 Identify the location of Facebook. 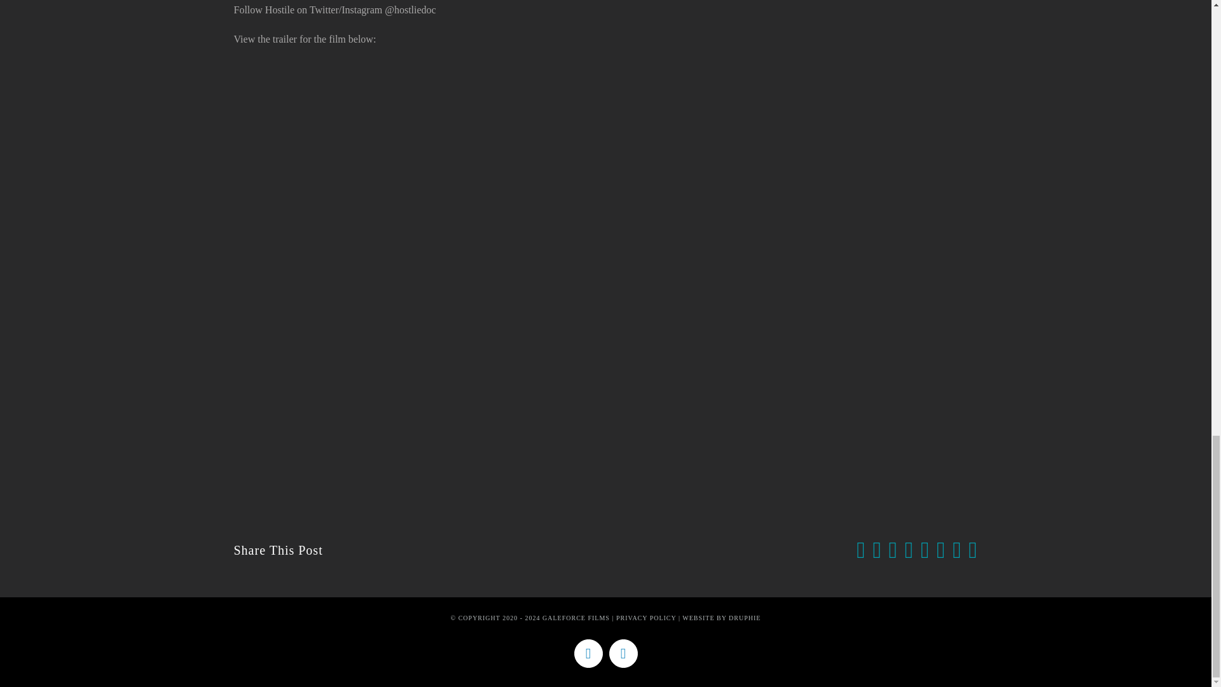
(860, 550).